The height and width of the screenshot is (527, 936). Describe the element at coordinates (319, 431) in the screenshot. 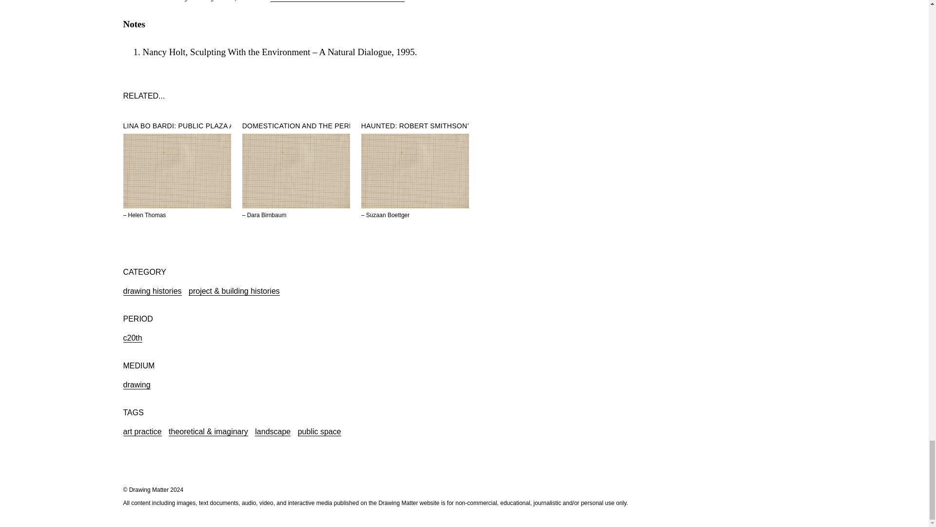

I see `public space` at that location.